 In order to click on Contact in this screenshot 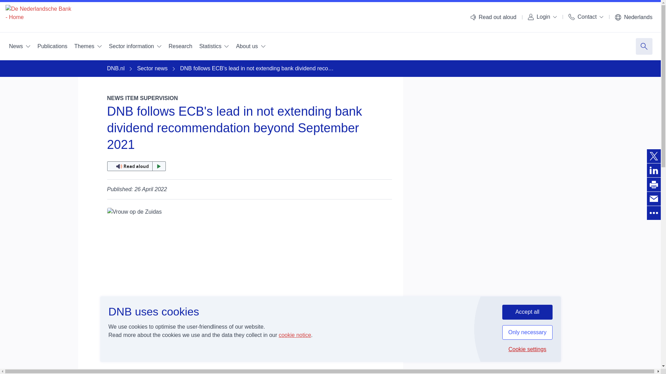, I will do `click(586, 17)`.